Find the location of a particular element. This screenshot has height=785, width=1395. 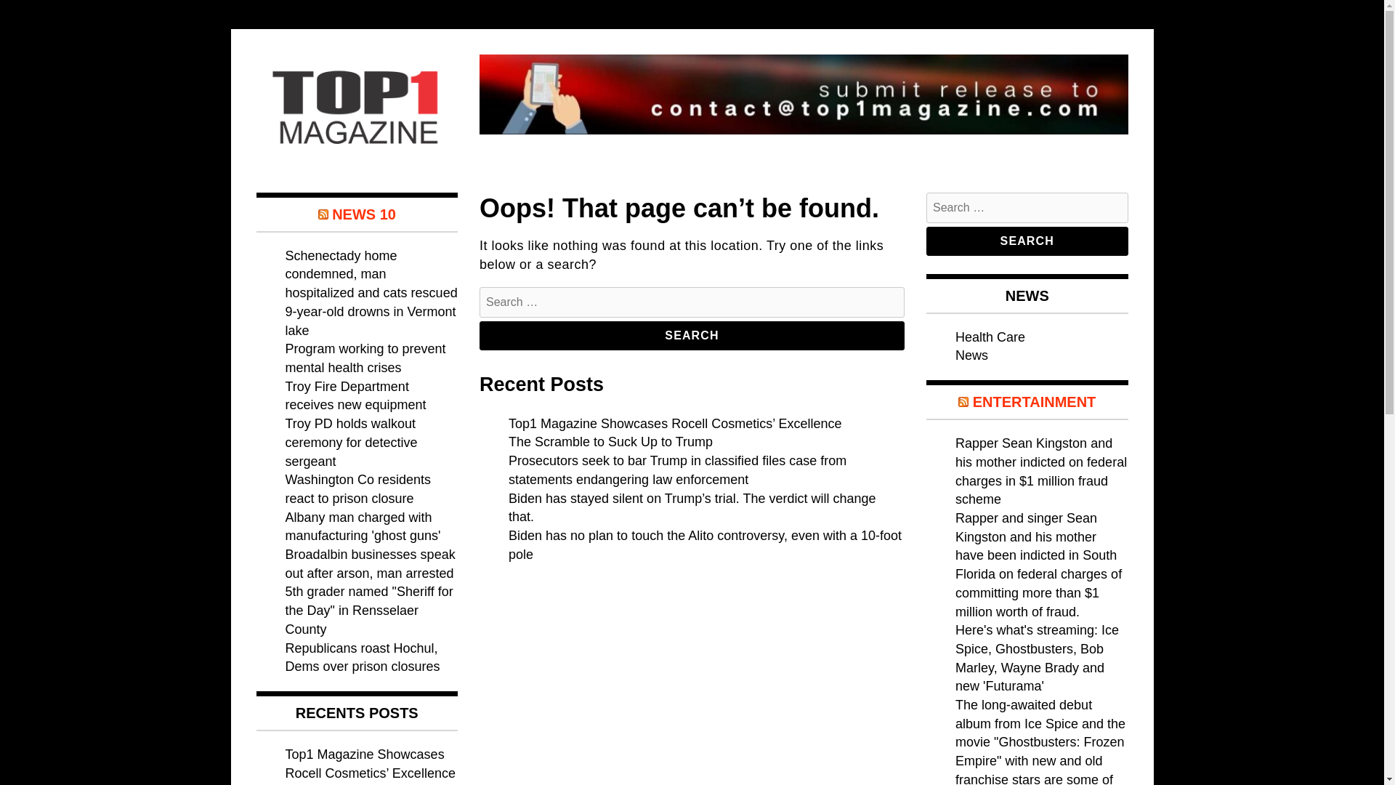

Troy PD holds walkout ceremony for detective sergeant is located at coordinates (350, 442).